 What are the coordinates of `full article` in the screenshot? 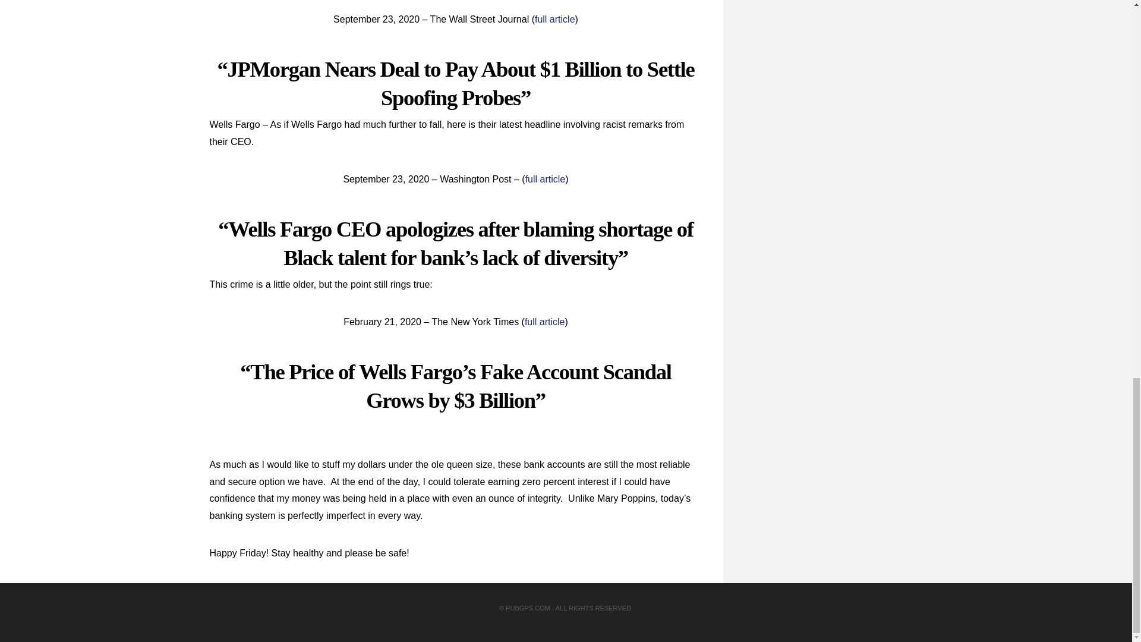 It's located at (544, 322).